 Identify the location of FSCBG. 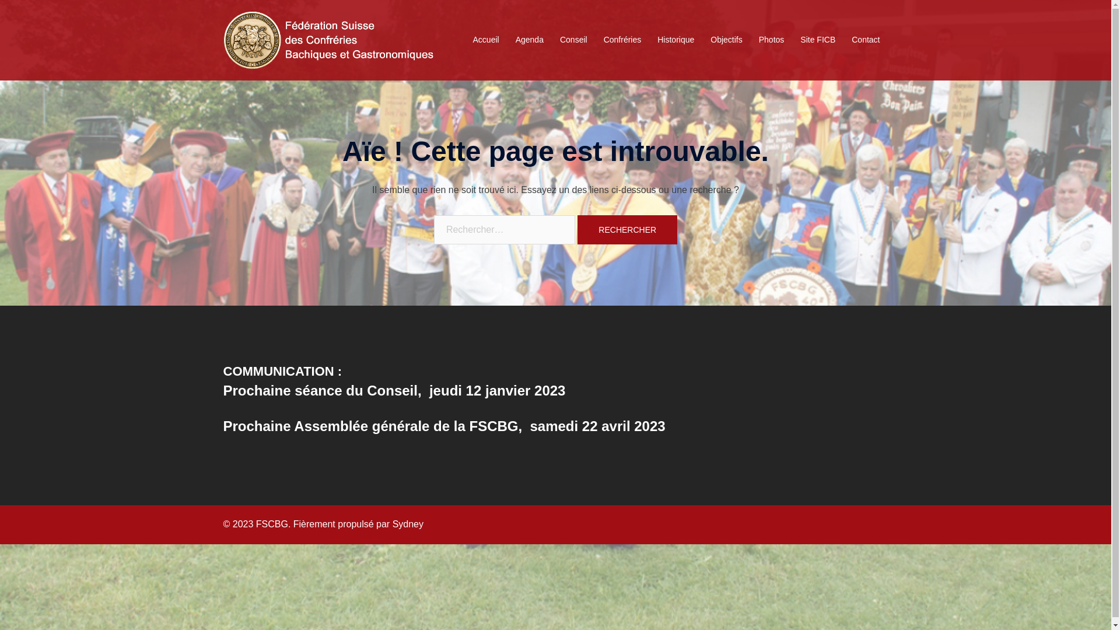
(328, 40).